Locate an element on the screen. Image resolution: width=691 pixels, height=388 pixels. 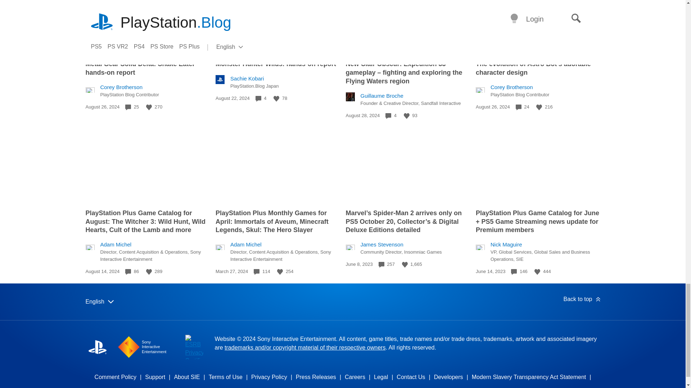
Like this is located at coordinates (407, 116).